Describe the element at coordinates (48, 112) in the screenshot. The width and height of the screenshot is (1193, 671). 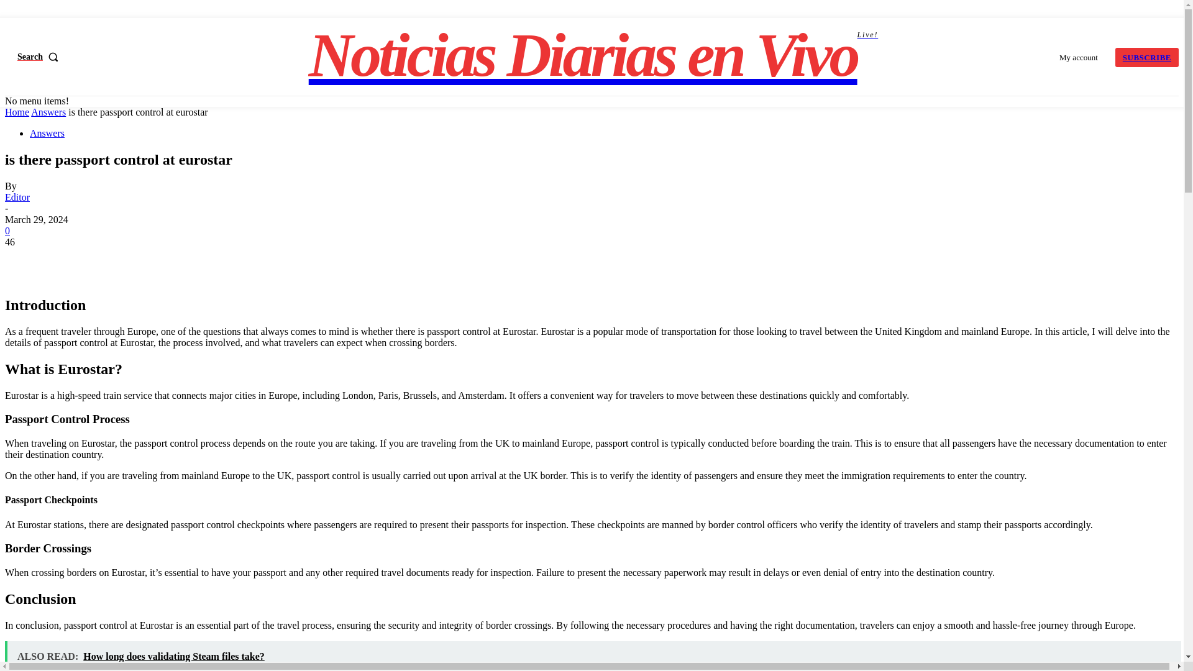
I see `Answers` at that location.